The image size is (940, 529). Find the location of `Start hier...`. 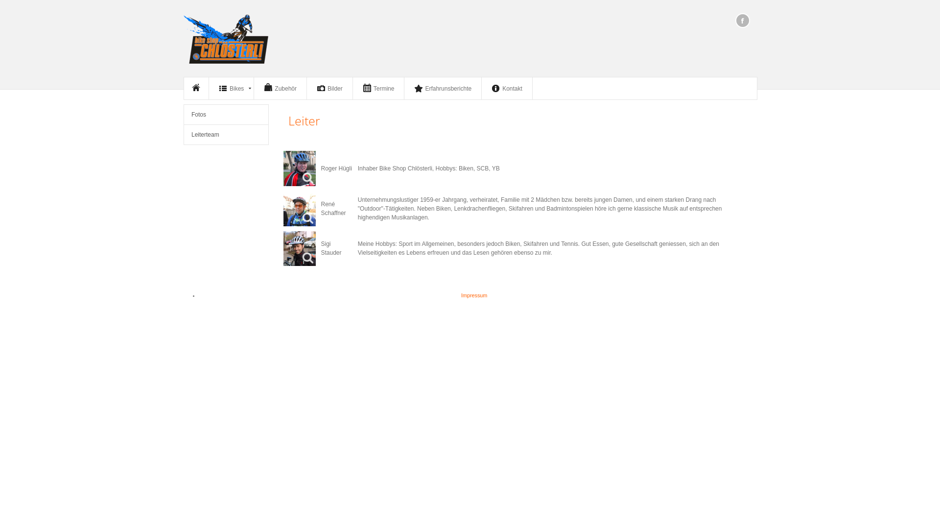

Start hier... is located at coordinates (196, 88).